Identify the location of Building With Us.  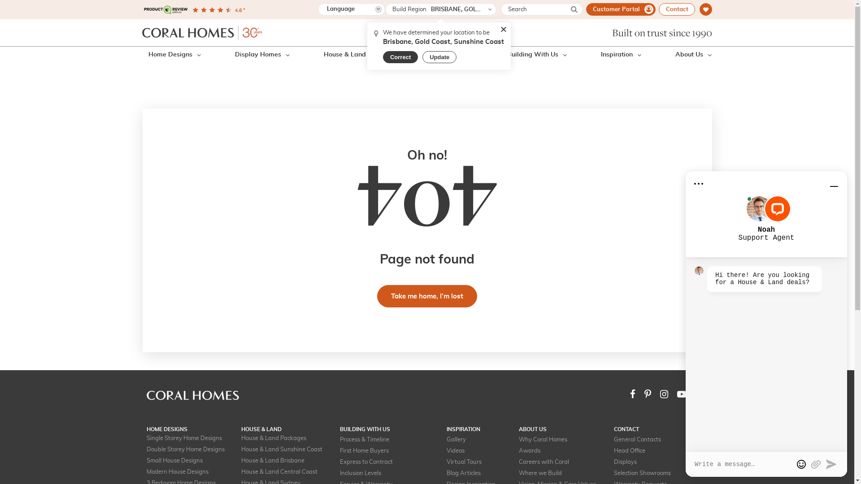
(537, 55).